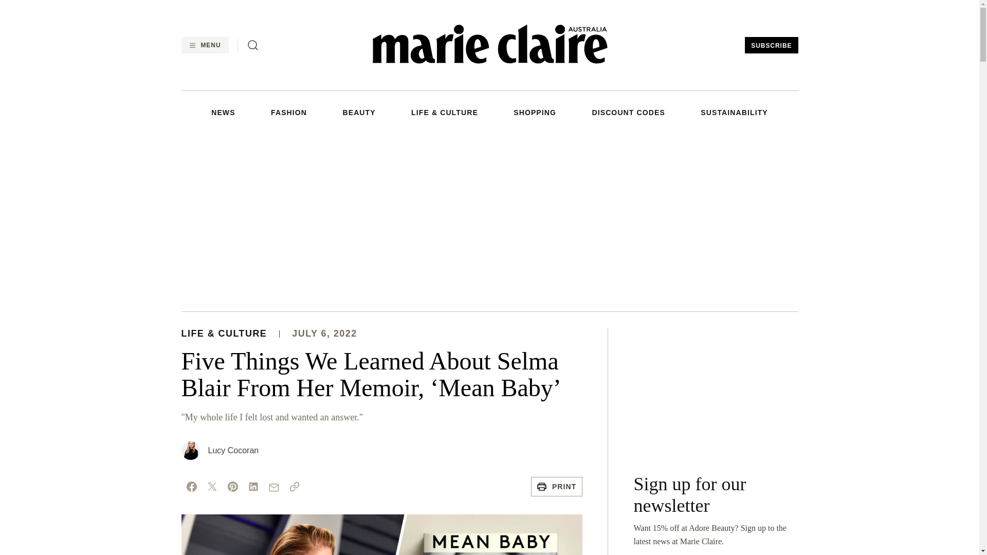 This screenshot has height=555, width=987. Describe the element at coordinates (204, 45) in the screenshot. I see `MENU` at that location.